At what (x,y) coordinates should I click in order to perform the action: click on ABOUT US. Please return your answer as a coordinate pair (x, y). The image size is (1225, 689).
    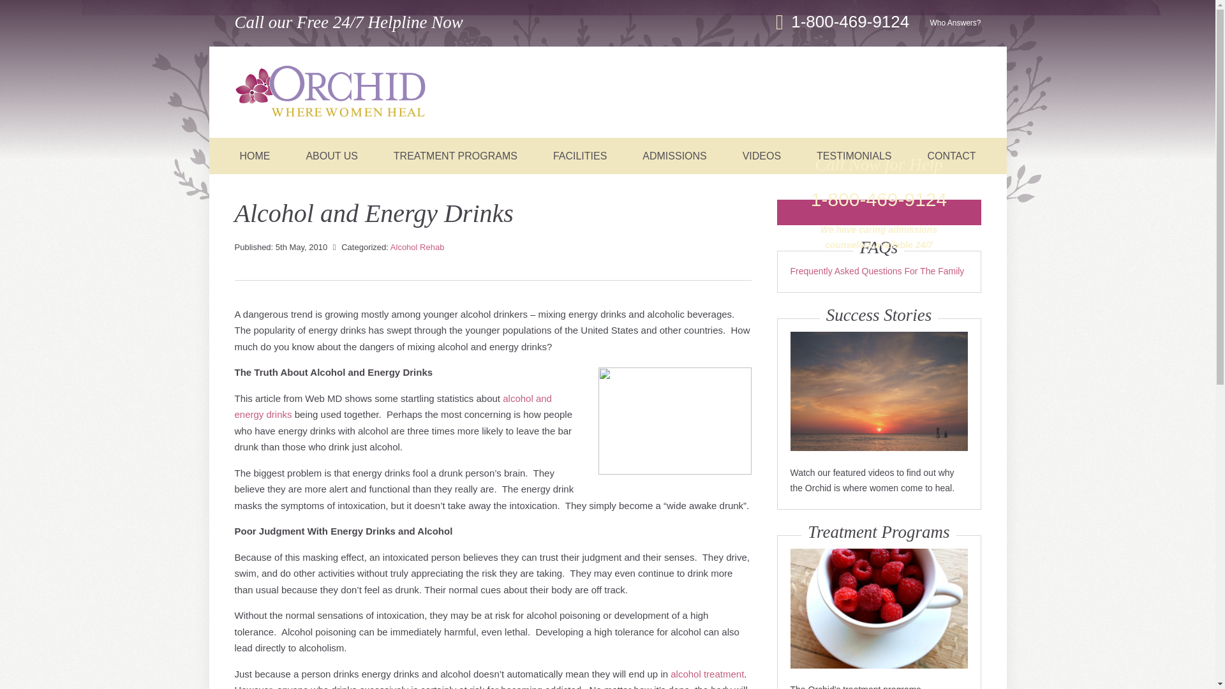
    Looking at the image, I should click on (331, 156).